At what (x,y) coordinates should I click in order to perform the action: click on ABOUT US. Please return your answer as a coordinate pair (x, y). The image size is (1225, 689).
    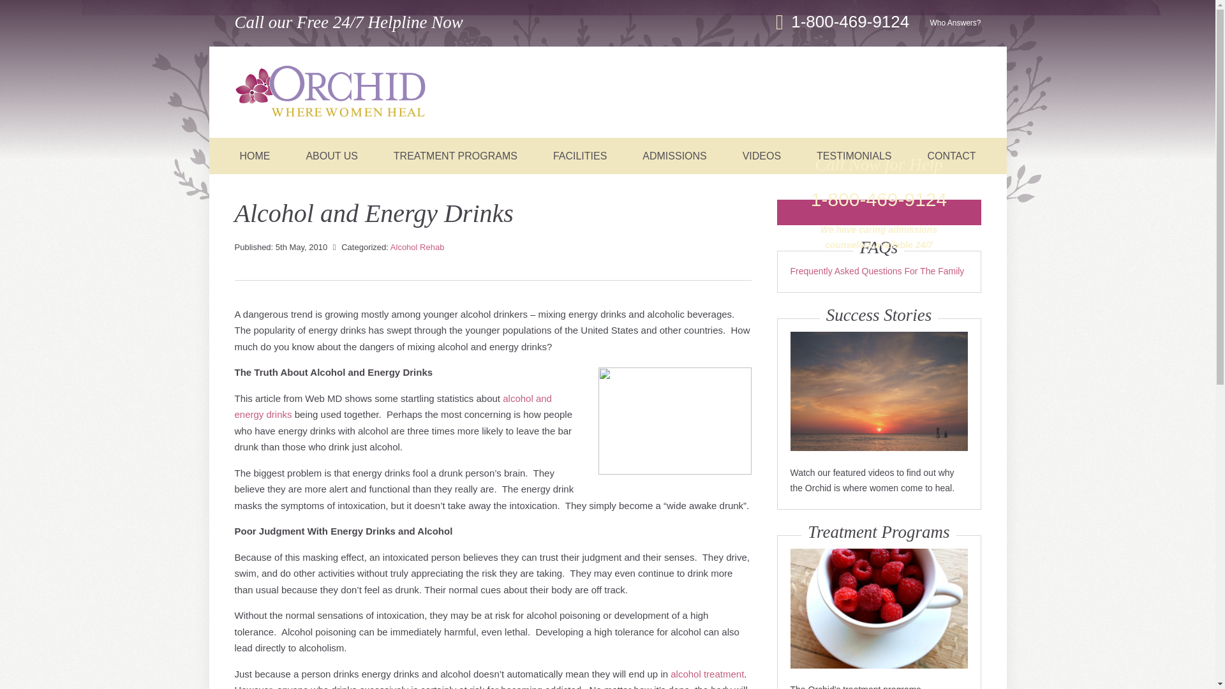
    Looking at the image, I should click on (331, 156).